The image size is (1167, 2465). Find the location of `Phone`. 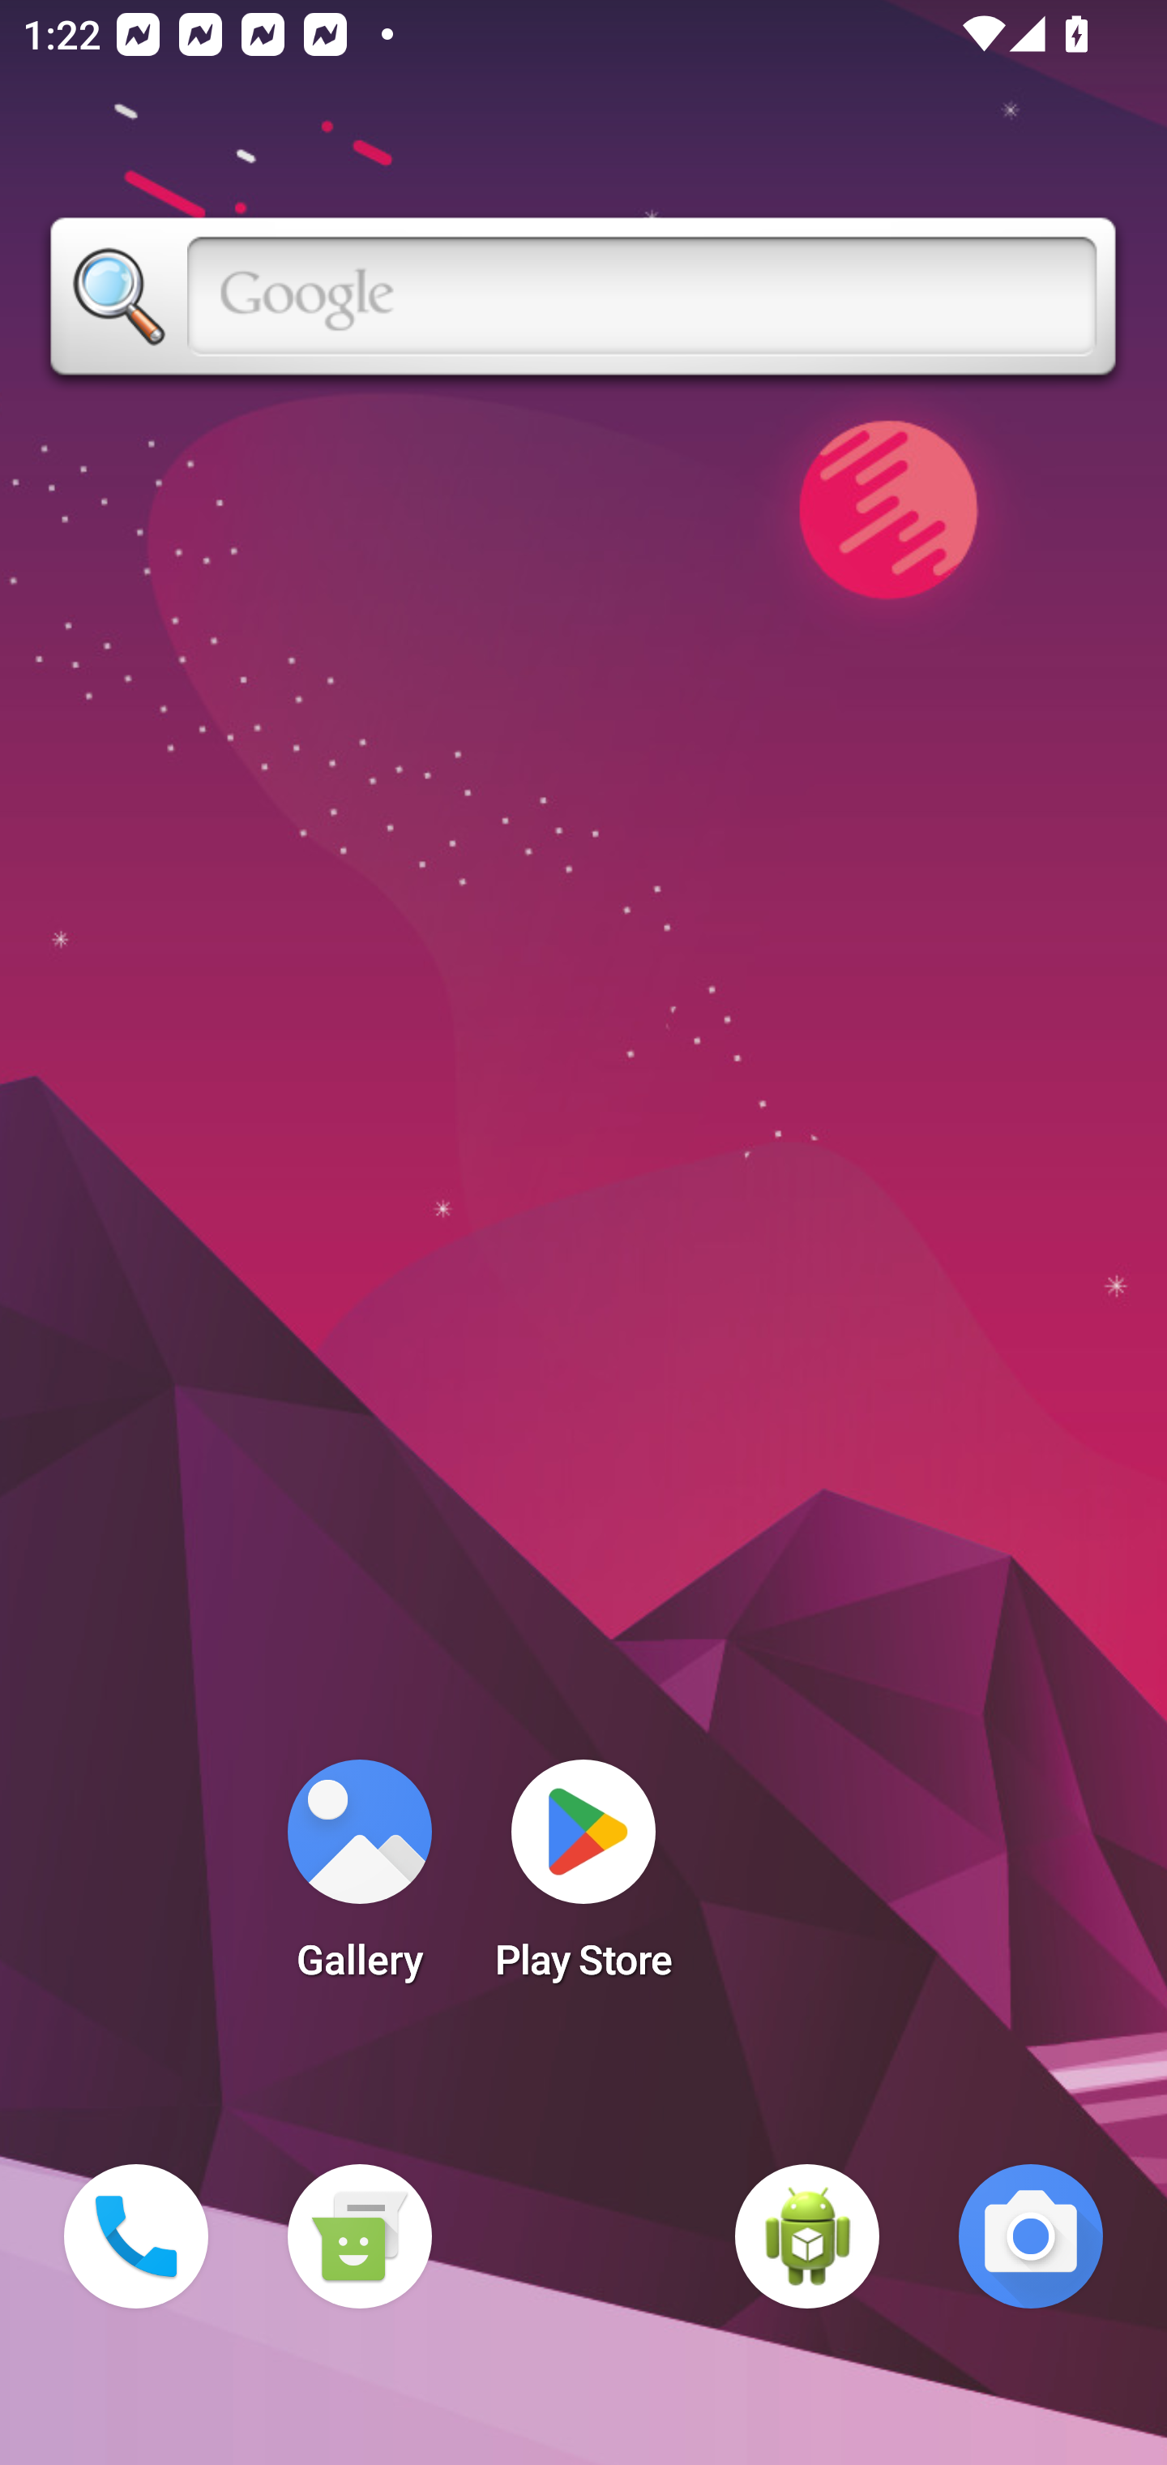

Phone is located at coordinates (136, 2236).